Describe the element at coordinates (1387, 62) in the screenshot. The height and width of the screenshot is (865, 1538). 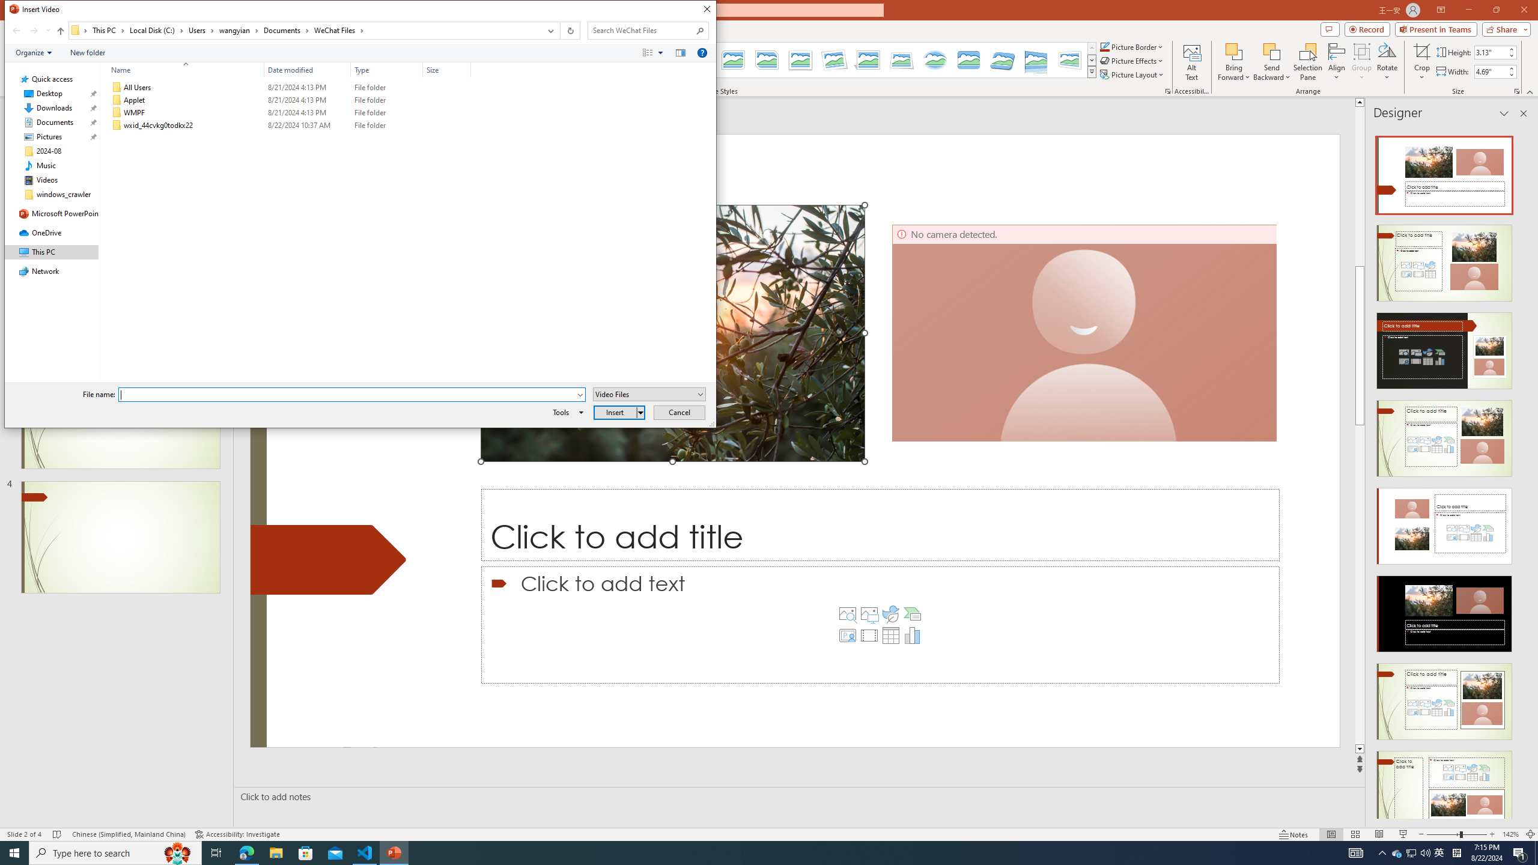
I see `Rotate` at that location.